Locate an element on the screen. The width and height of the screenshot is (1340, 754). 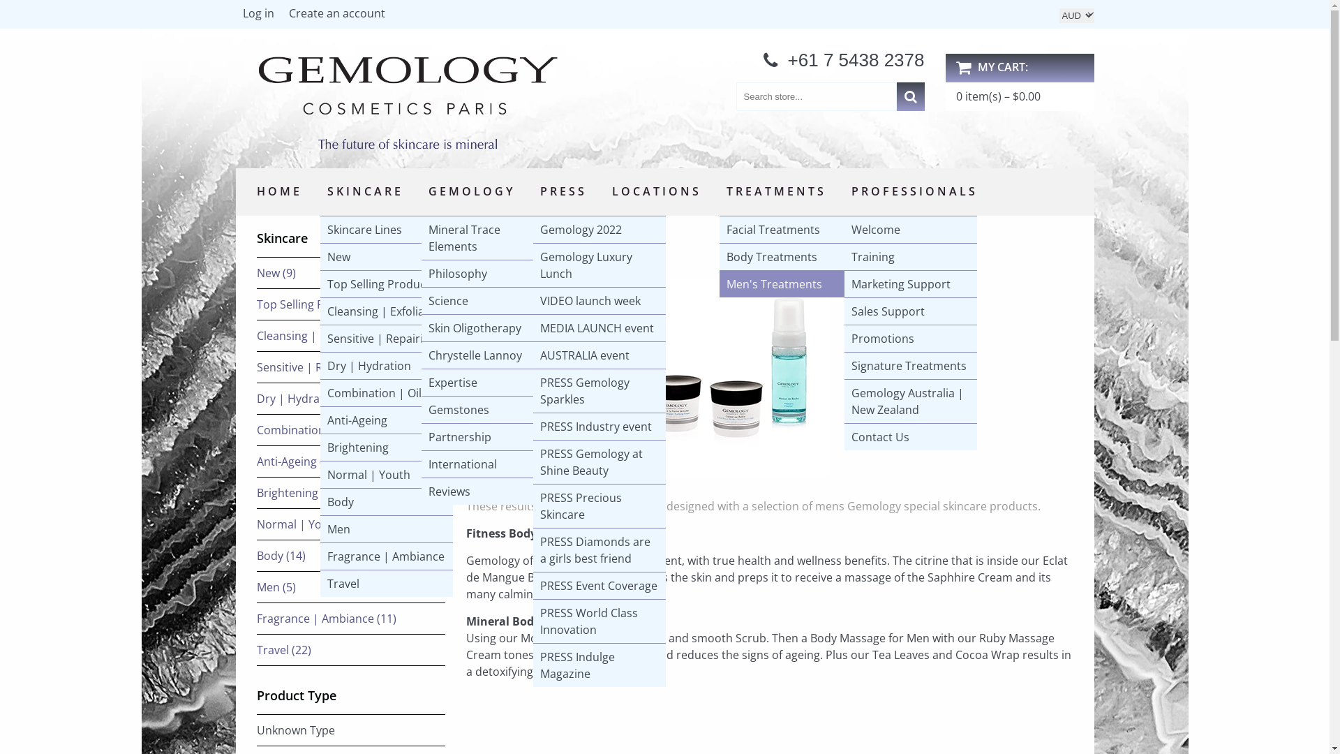
Contact Us is located at coordinates (911, 437).